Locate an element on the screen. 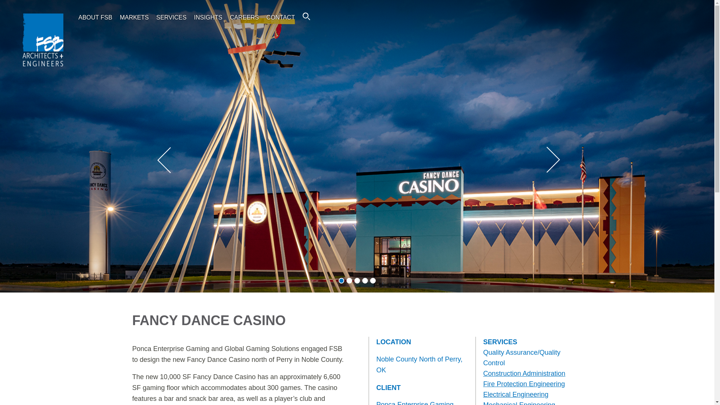 The image size is (720, 405). ABOUT FSB is located at coordinates (95, 17).